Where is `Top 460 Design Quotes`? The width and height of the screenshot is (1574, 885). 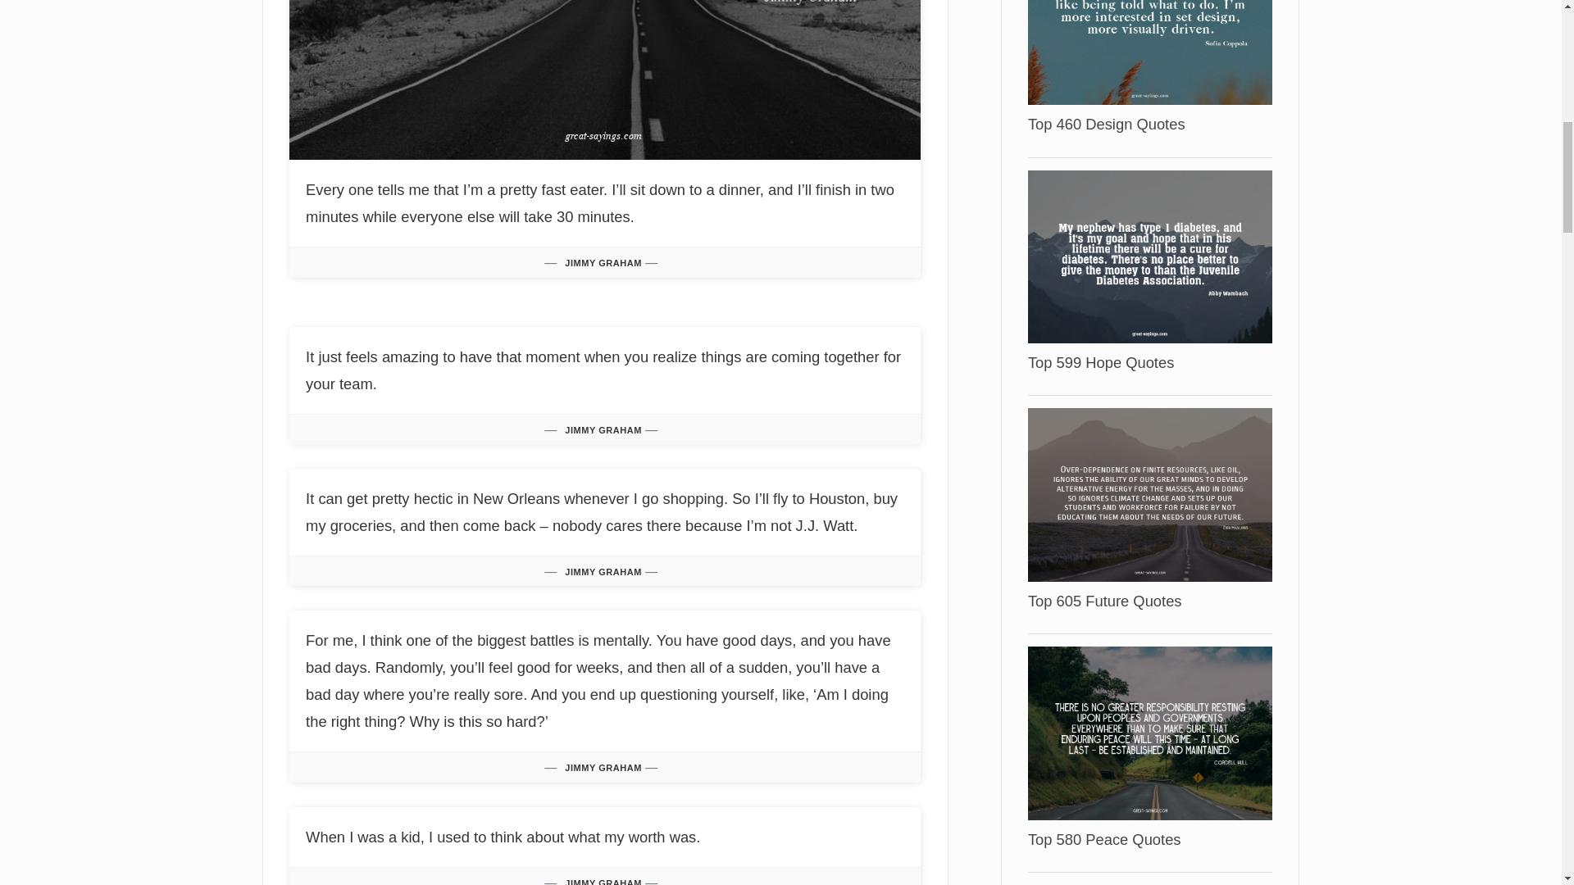
Top 460 Design Quotes is located at coordinates (1106, 125).